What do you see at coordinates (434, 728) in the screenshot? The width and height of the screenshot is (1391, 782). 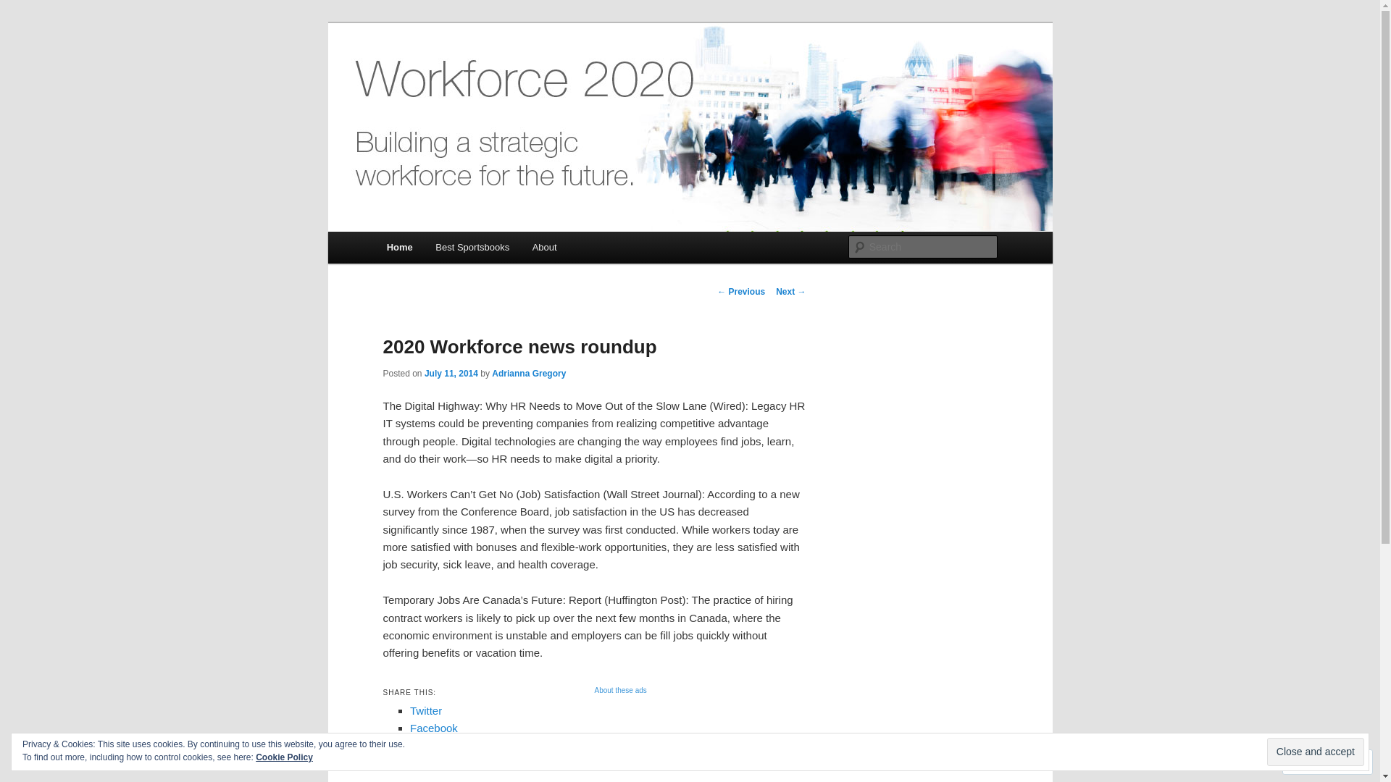 I see `Facebook` at bounding box center [434, 728].